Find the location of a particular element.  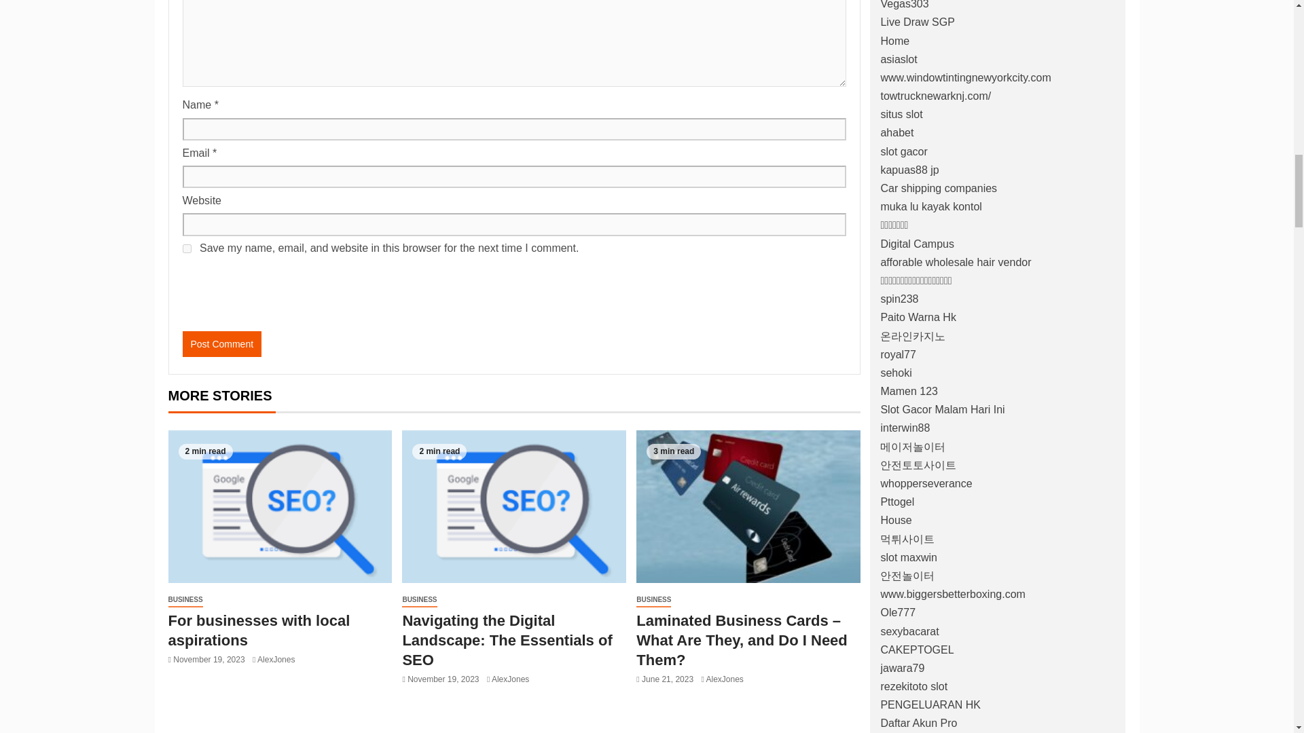

reCAPTCHA is located at coordinates (285, 293).